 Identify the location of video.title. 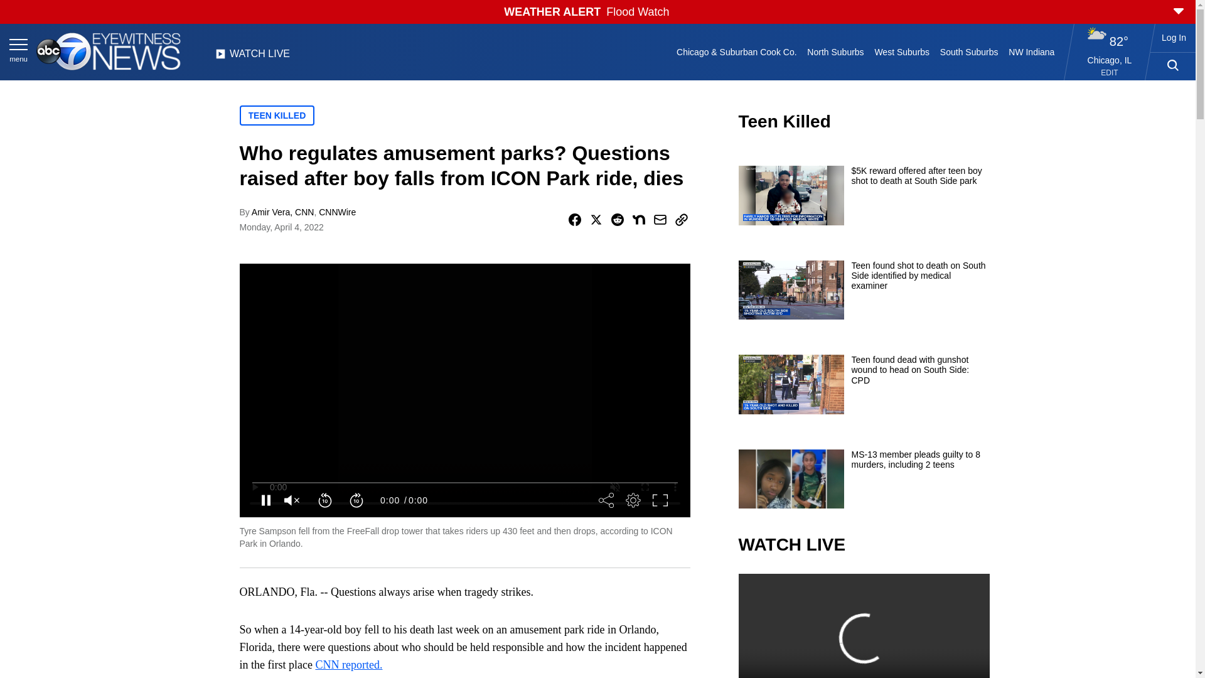
(864, 625).